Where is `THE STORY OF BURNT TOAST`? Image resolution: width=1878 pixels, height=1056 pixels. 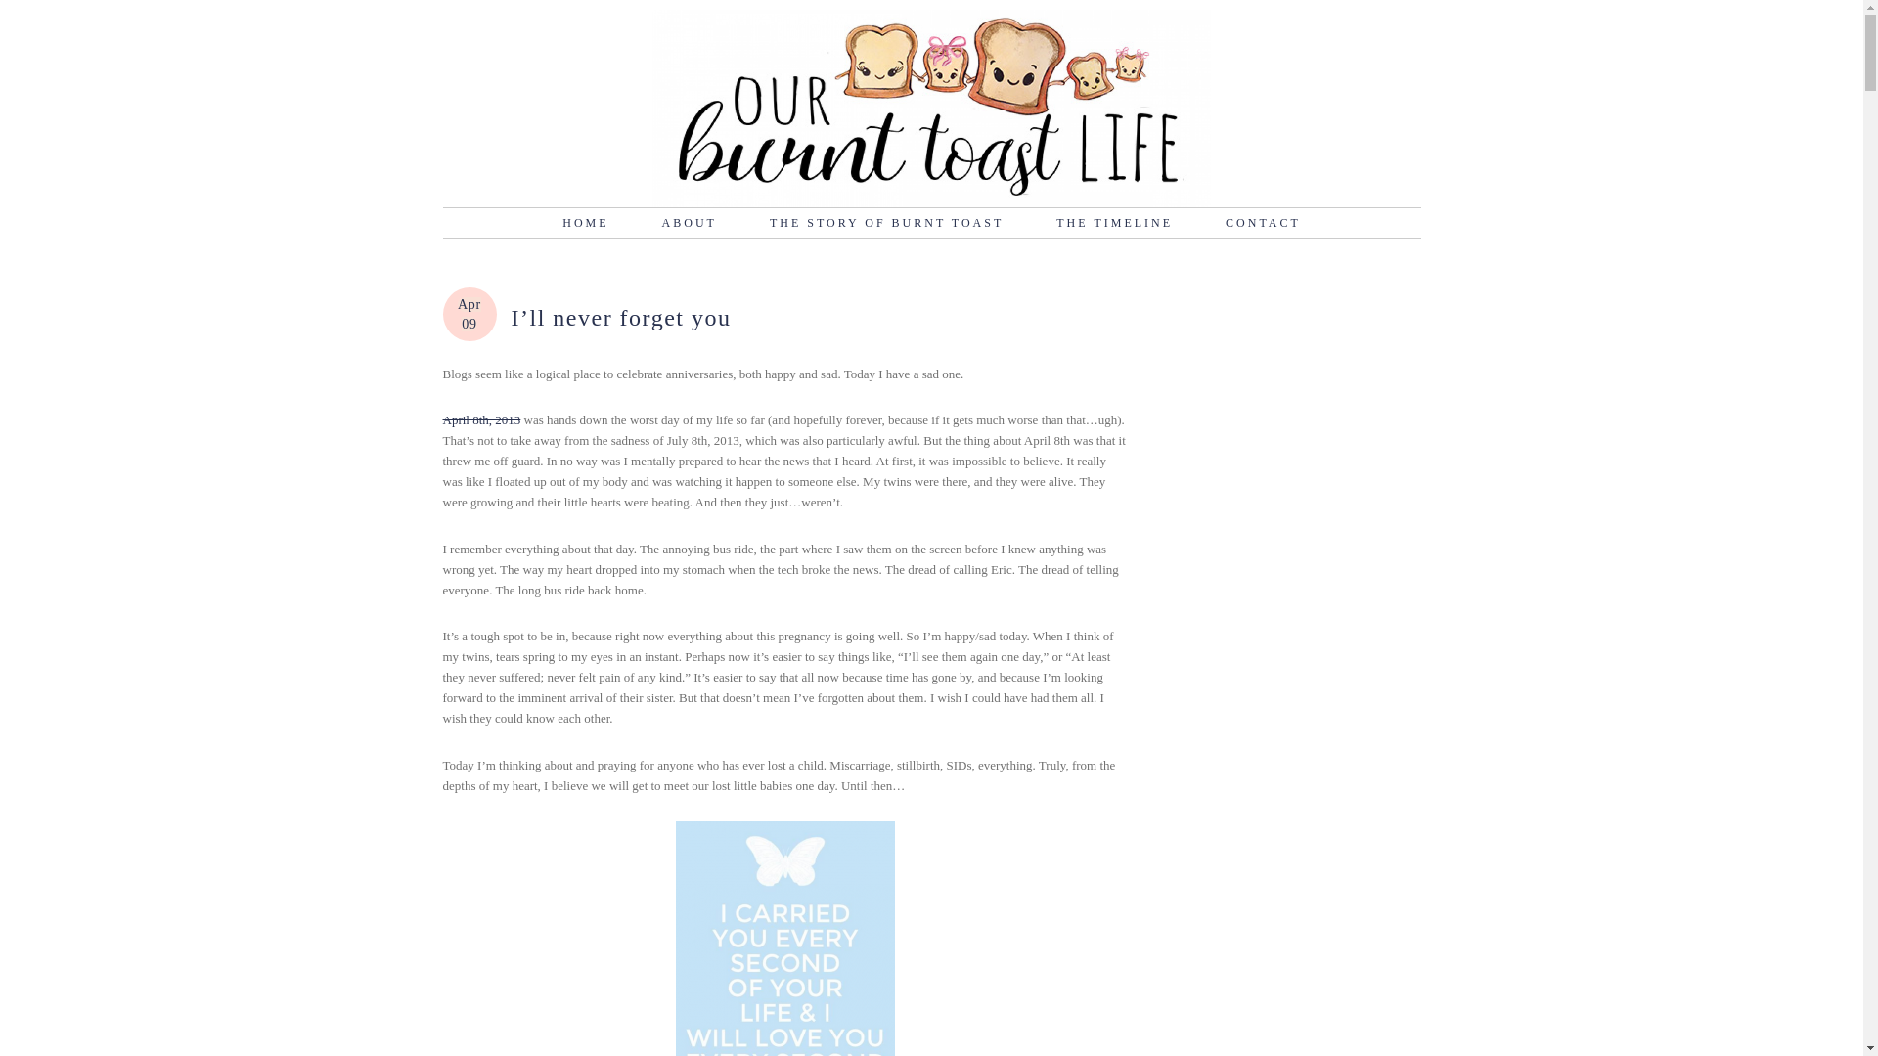
THE STORY OF BURNT TOAST is located at coordinates (886, 223).